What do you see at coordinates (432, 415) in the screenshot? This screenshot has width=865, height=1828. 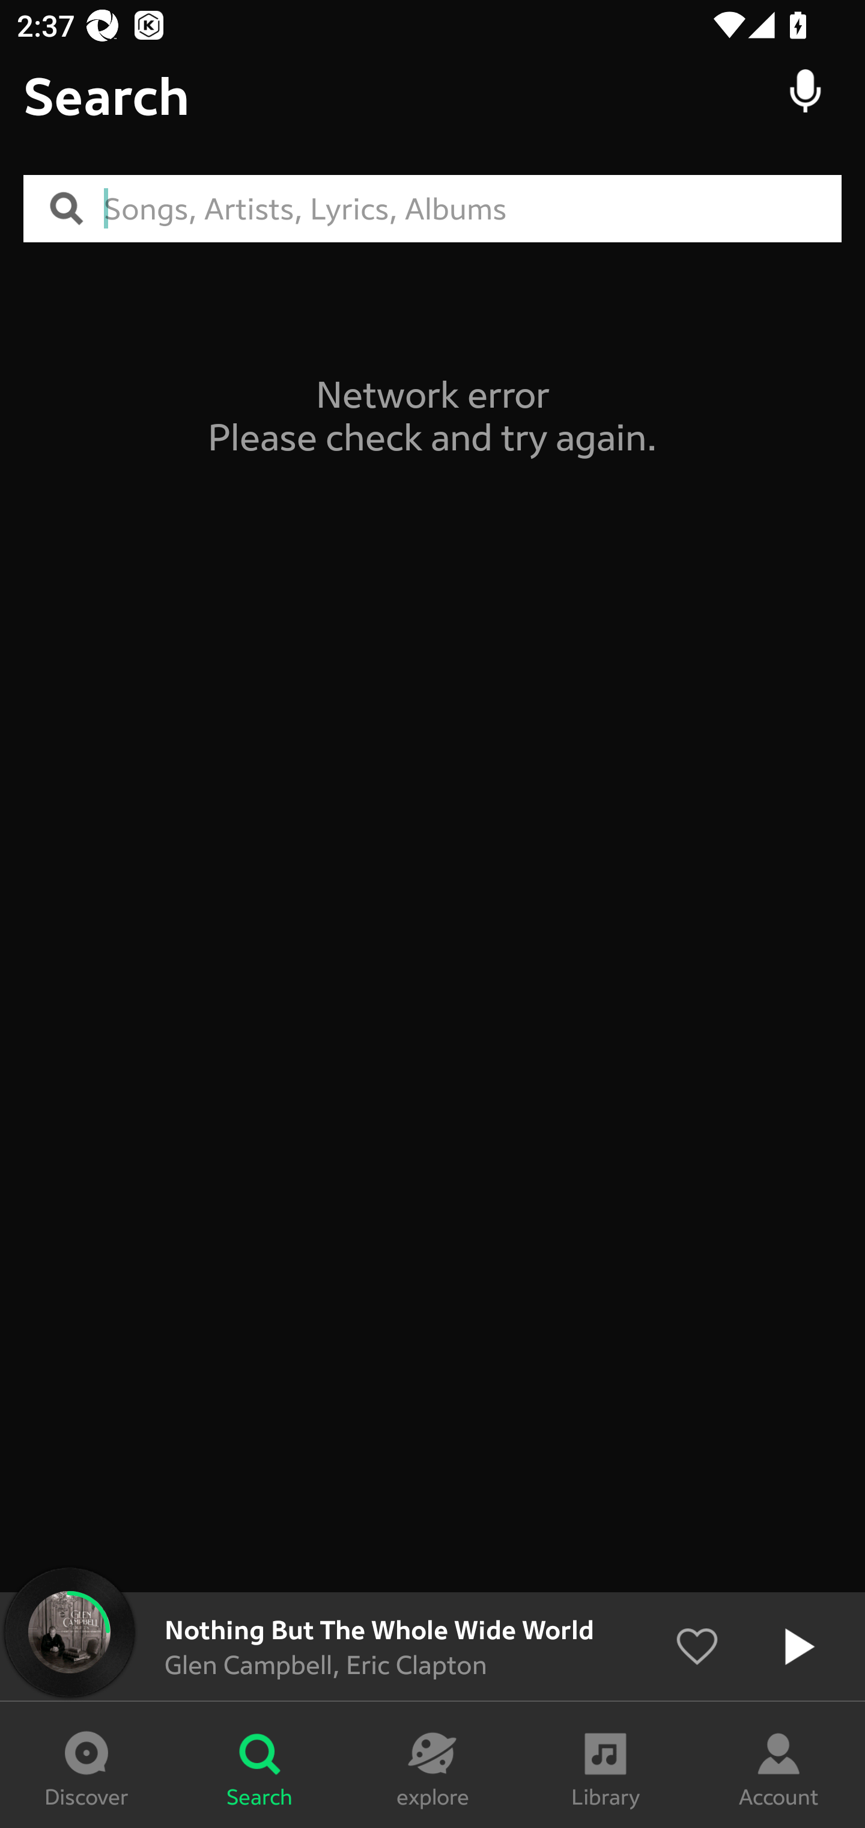 I see `Network error
Please check and try again.` at bounding box center [432, 415].